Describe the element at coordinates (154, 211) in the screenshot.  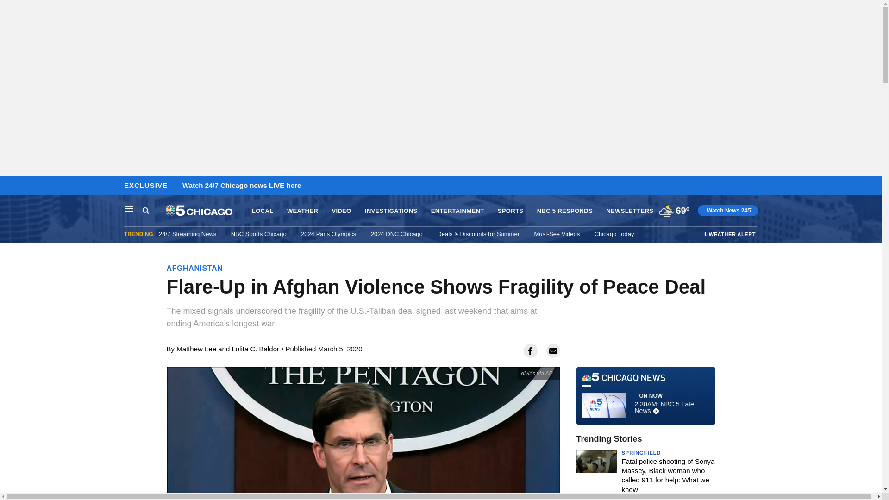
I see `Search` at that location.